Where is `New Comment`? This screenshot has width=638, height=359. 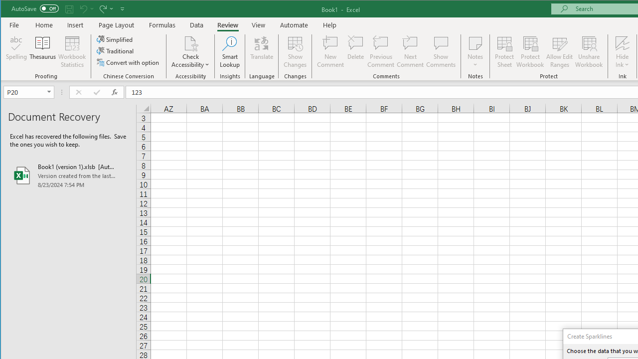
New Comment is located at coordinates (330, 52).